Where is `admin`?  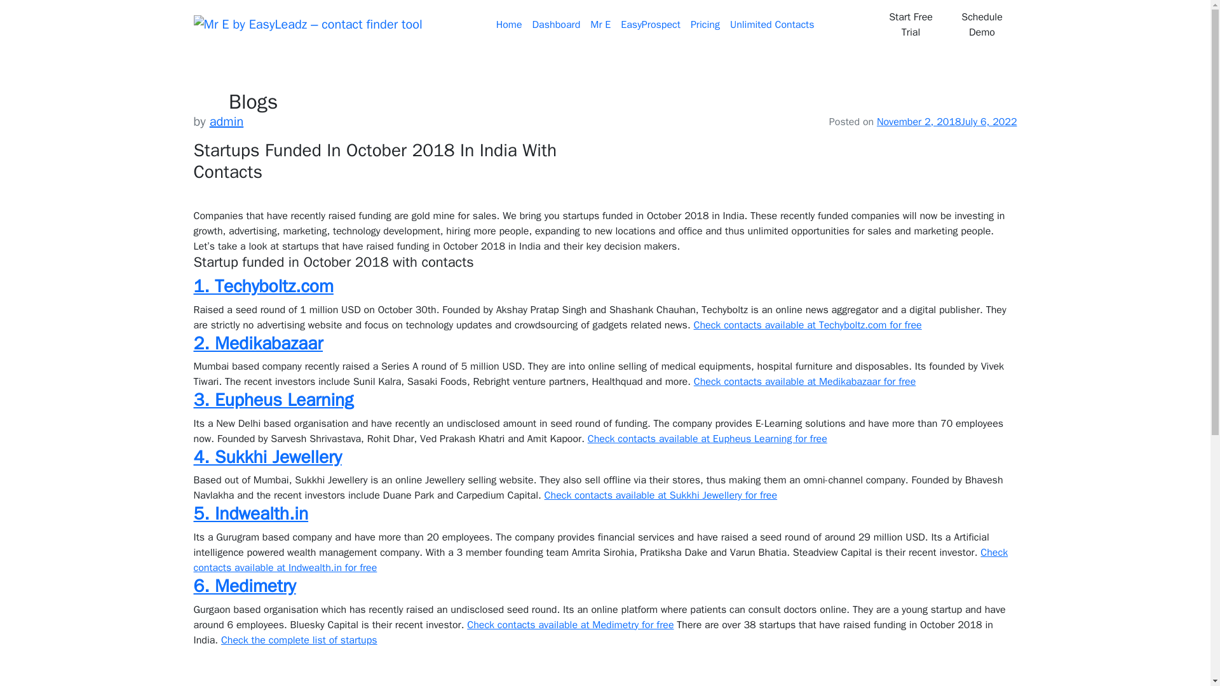 admin is located at coordinates (227, 122).